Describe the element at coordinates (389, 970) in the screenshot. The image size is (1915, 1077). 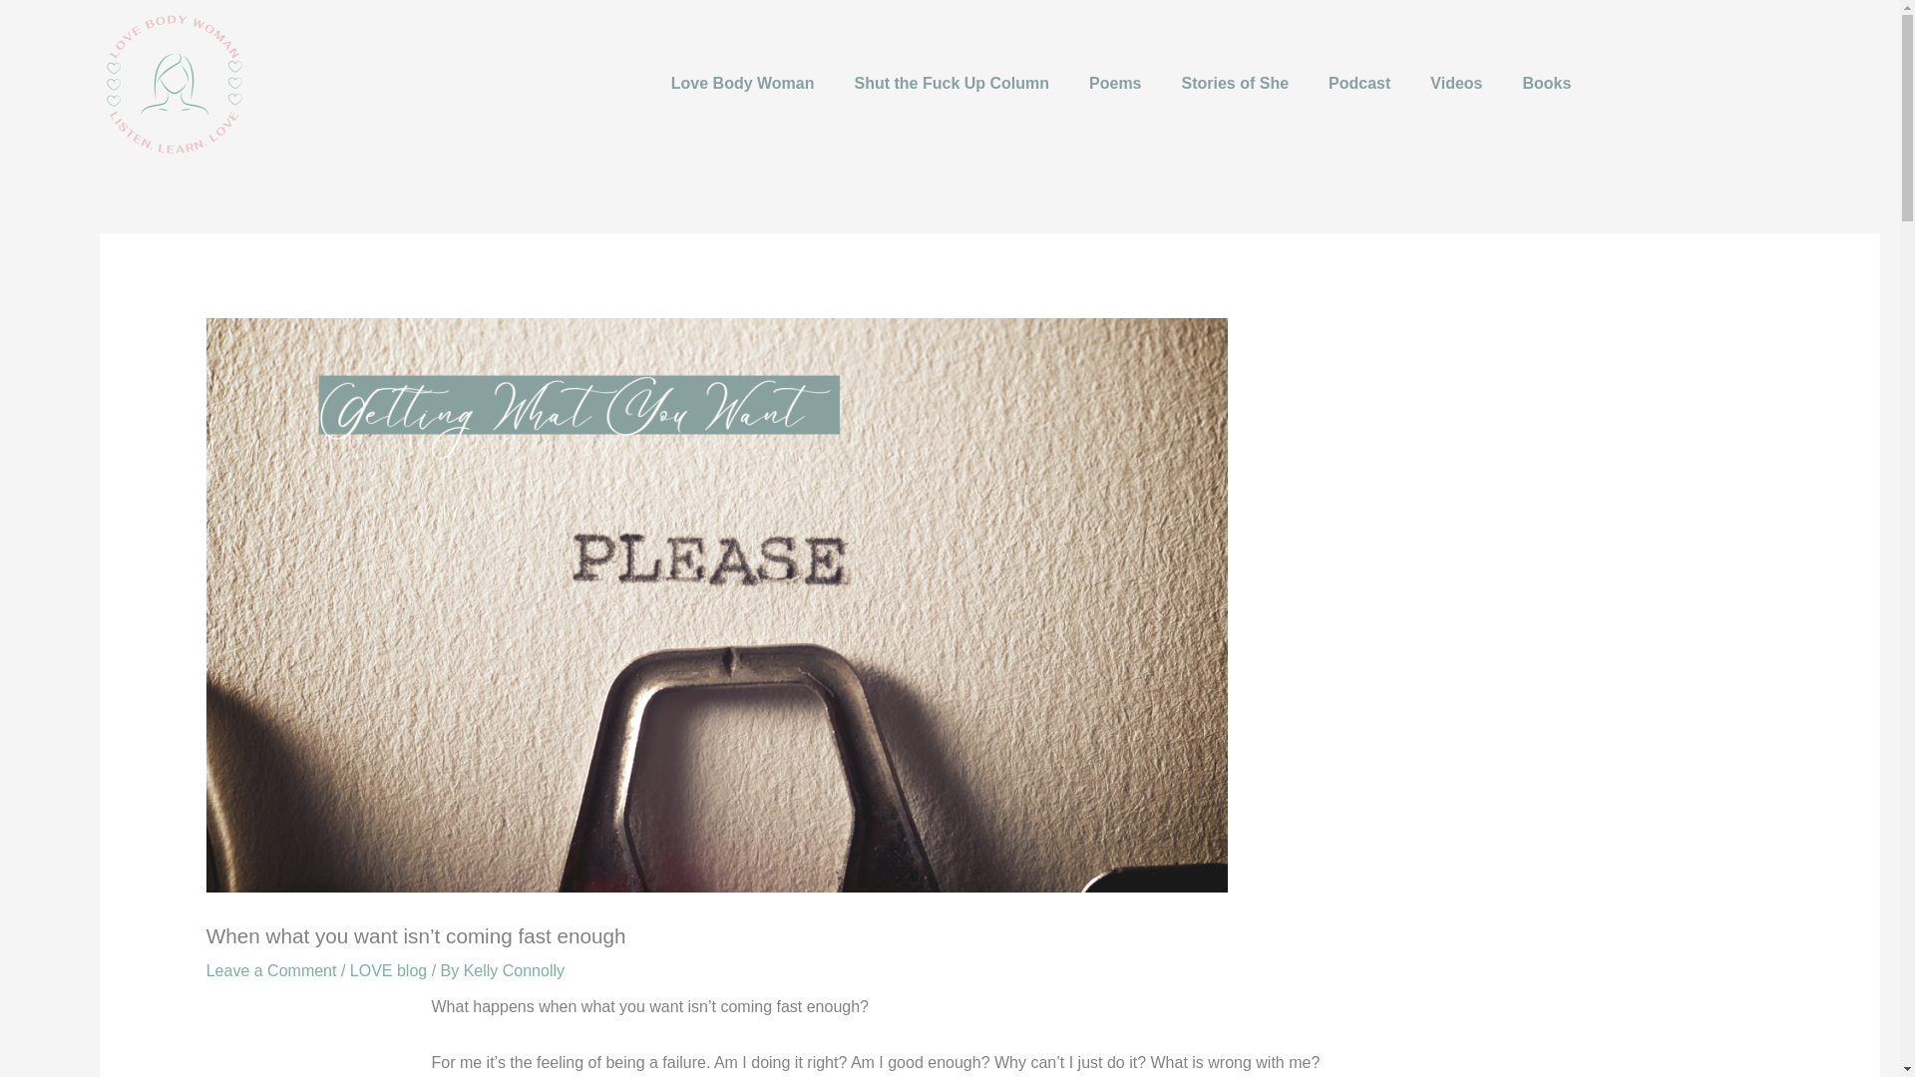
I see `LOVE blog` at that location.